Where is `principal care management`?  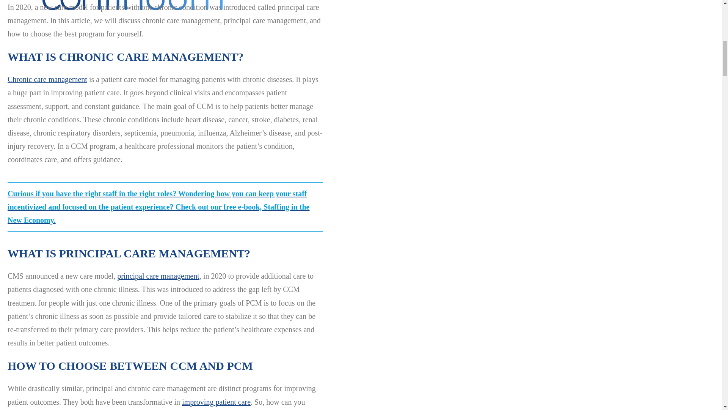 principal care management is located at coordinates (158, 276).